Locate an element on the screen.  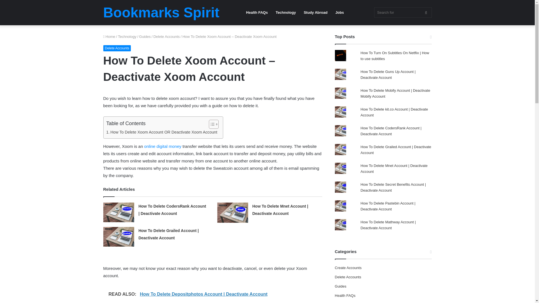
How To Delete Xoom Account OR Deactivate Xoom Account is located at coordinates (162, 132).